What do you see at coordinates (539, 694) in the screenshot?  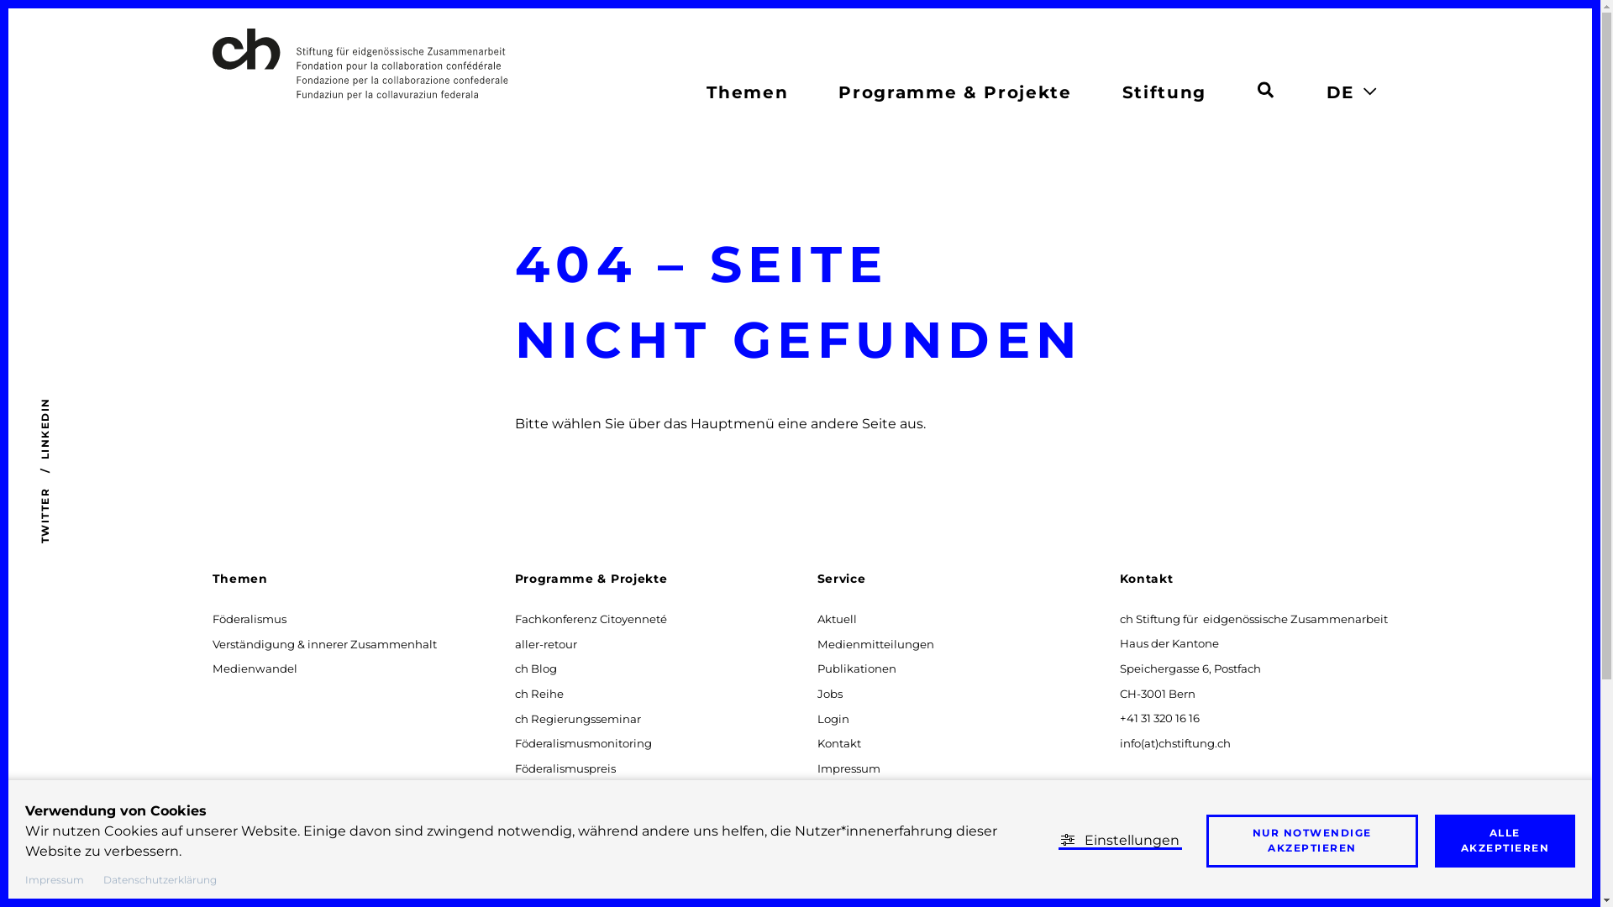 I see `ch Reihe` at bounding box center [539, 694].